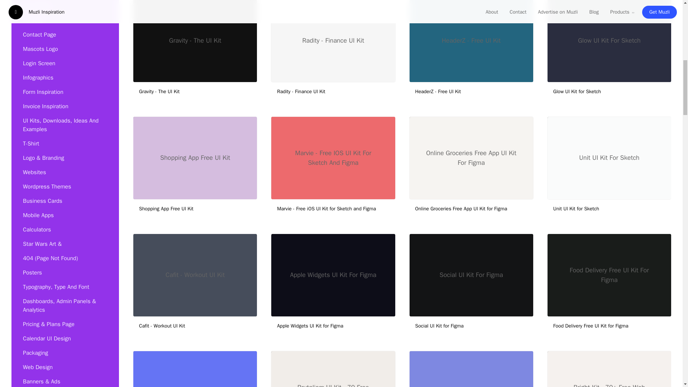 This screenshot has height=387, width=688. What do you see at coordinates (65, 20) in the screenshot?
I see `Portfolio` at bounding box center [65, 20].